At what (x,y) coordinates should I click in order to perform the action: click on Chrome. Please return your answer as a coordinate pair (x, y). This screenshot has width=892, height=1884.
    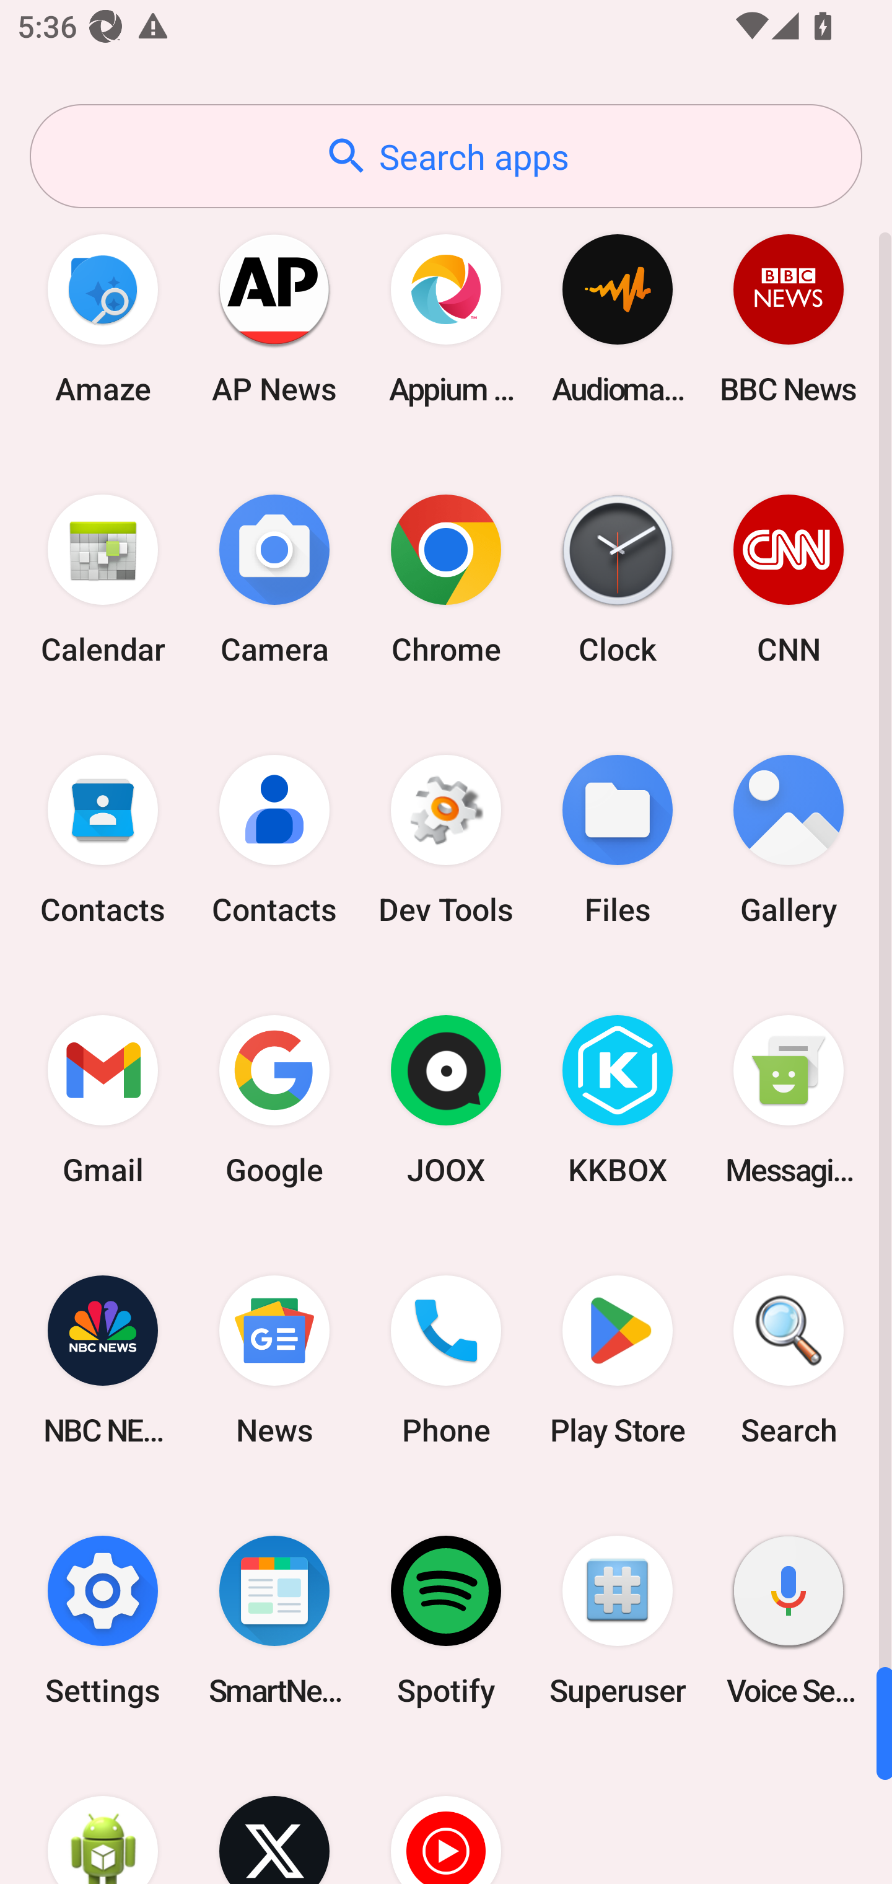
    Looking at the image, I should click on (446, 579).